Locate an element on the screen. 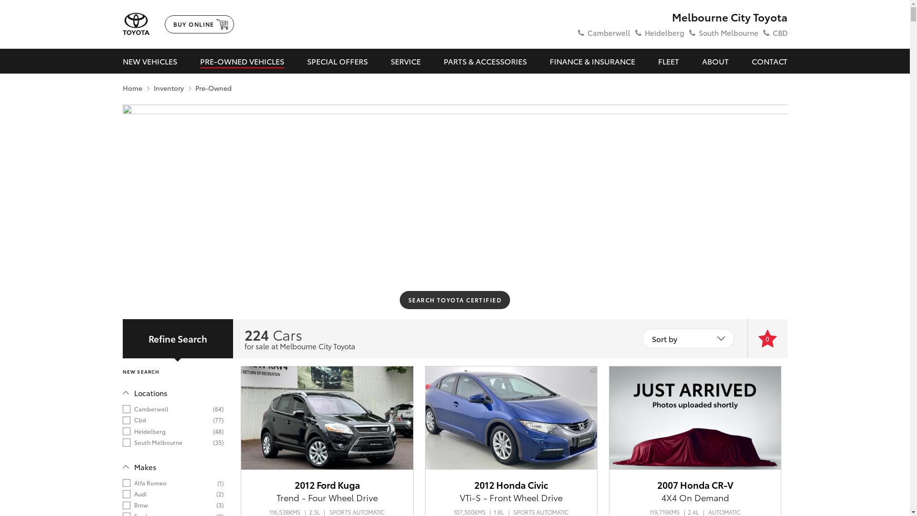  SPECIAL OFFERS is located at coordinates (337, 61).